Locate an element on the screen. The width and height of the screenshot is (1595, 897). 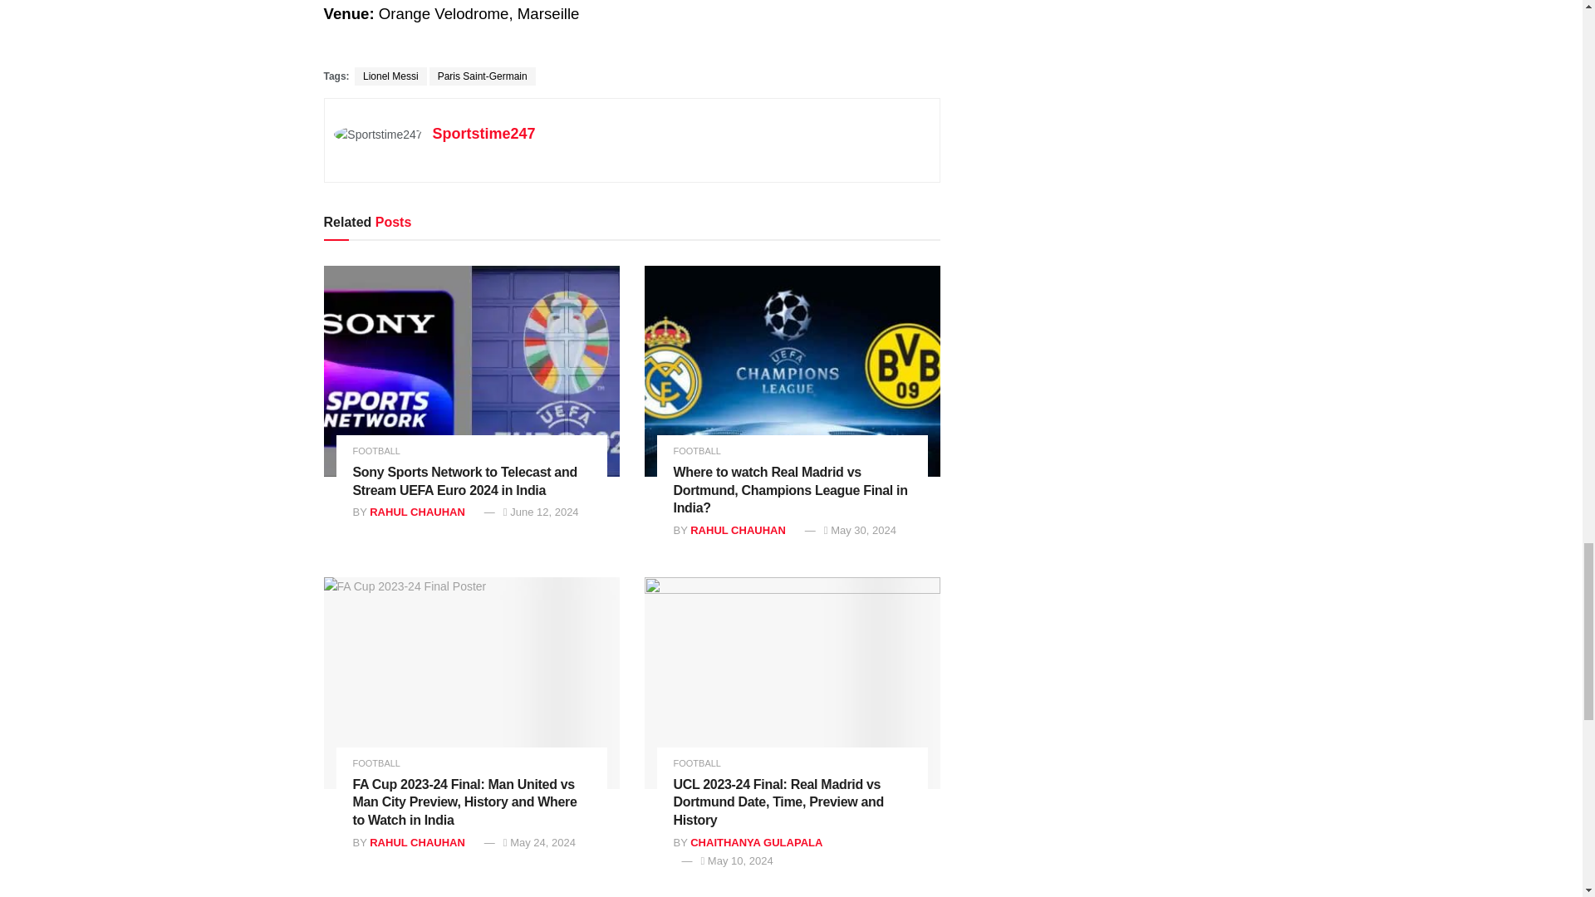
Lionel Messi is located at coordinates (390, 76).